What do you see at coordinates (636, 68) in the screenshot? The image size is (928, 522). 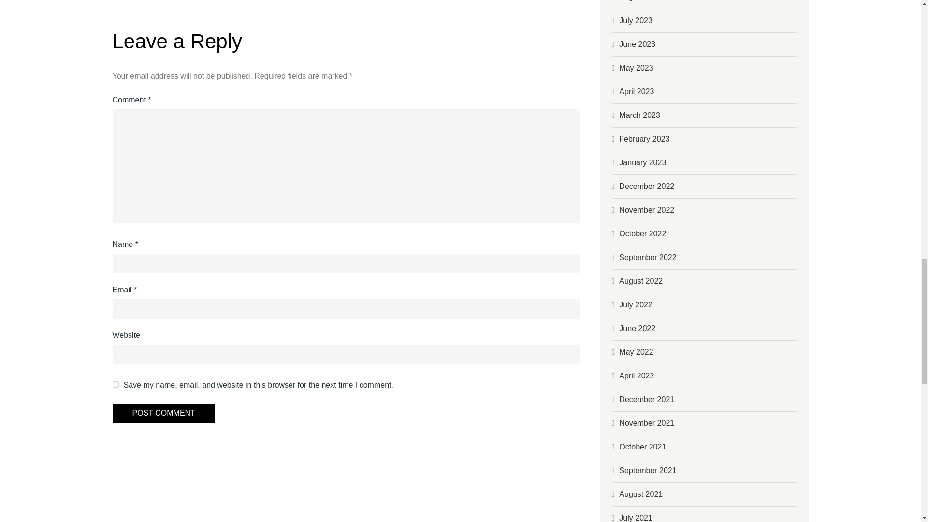 I see `May 2023` at bounding box center [636, 68].